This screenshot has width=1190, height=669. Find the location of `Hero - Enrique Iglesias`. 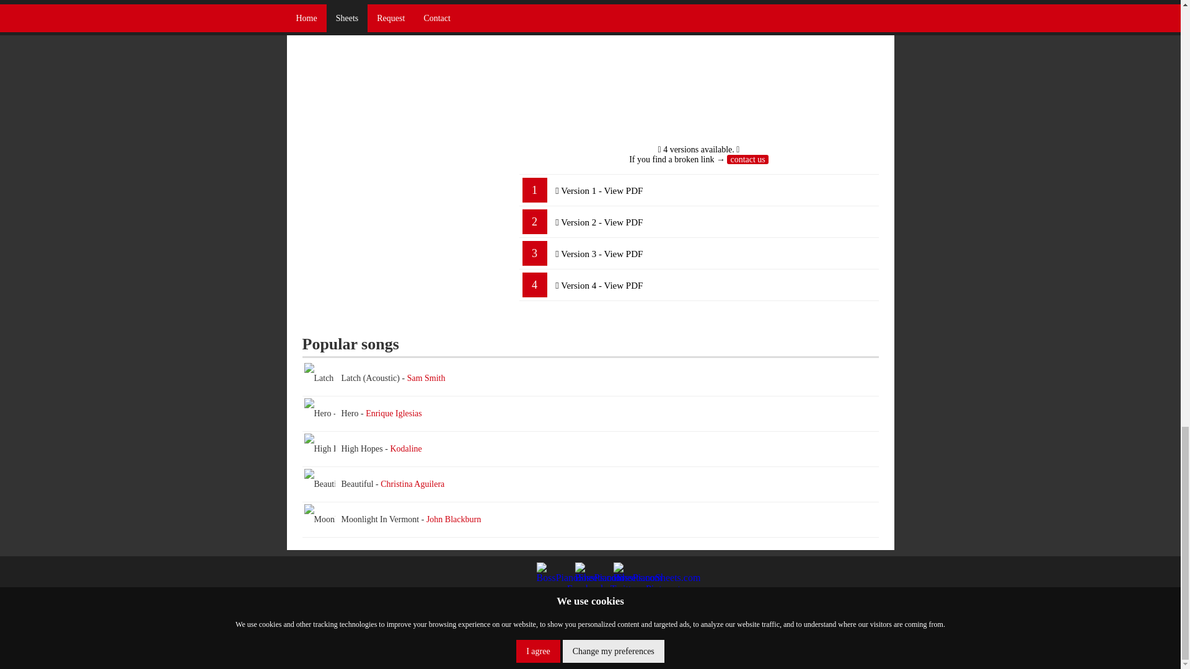

Hero - Enrique Iglesias is located at coordinates (590, 414).